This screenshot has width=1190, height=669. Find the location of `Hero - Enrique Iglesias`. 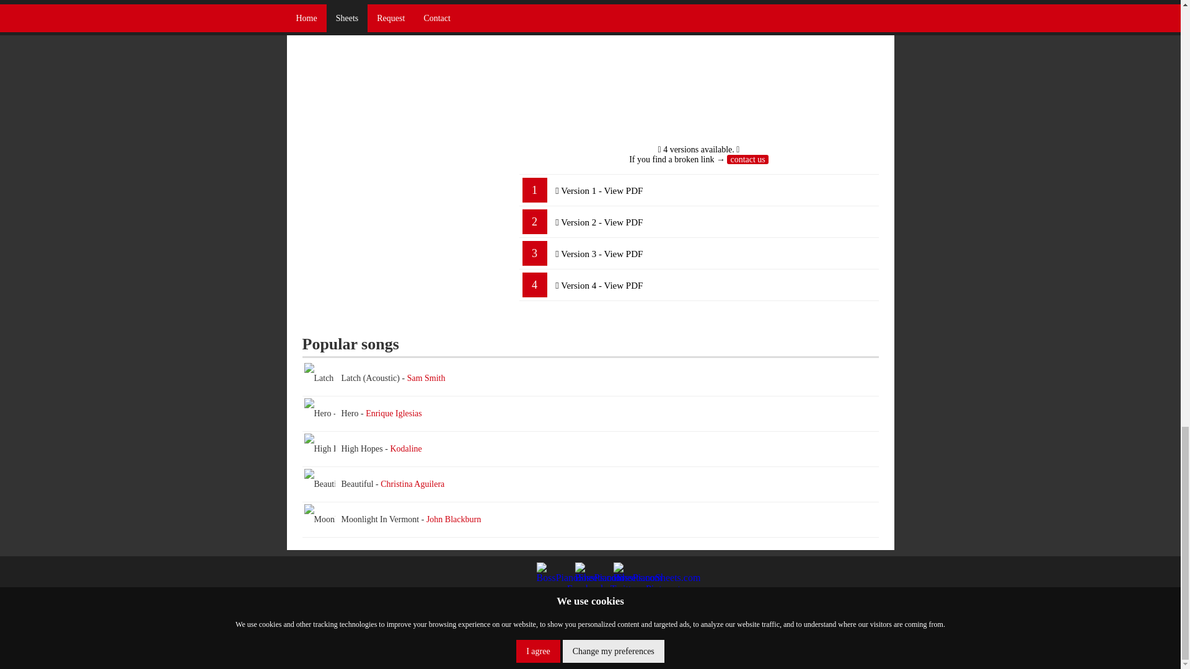

Hero - Enrique Iglesias is located at coordinates (590, 414).